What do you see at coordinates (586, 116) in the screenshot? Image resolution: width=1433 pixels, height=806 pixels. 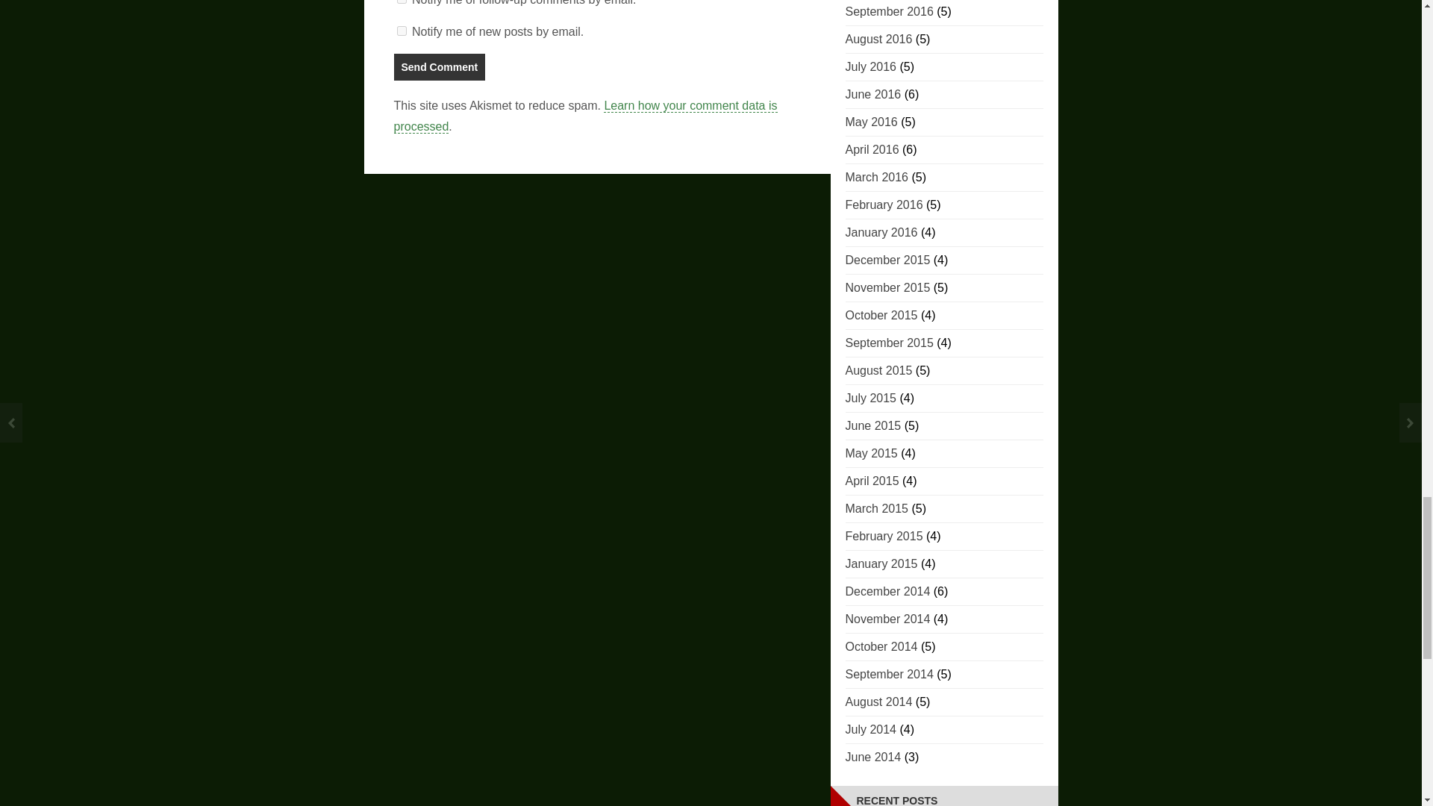 I see `Learn how your comment data is processed` at bounding box center [586, 116].